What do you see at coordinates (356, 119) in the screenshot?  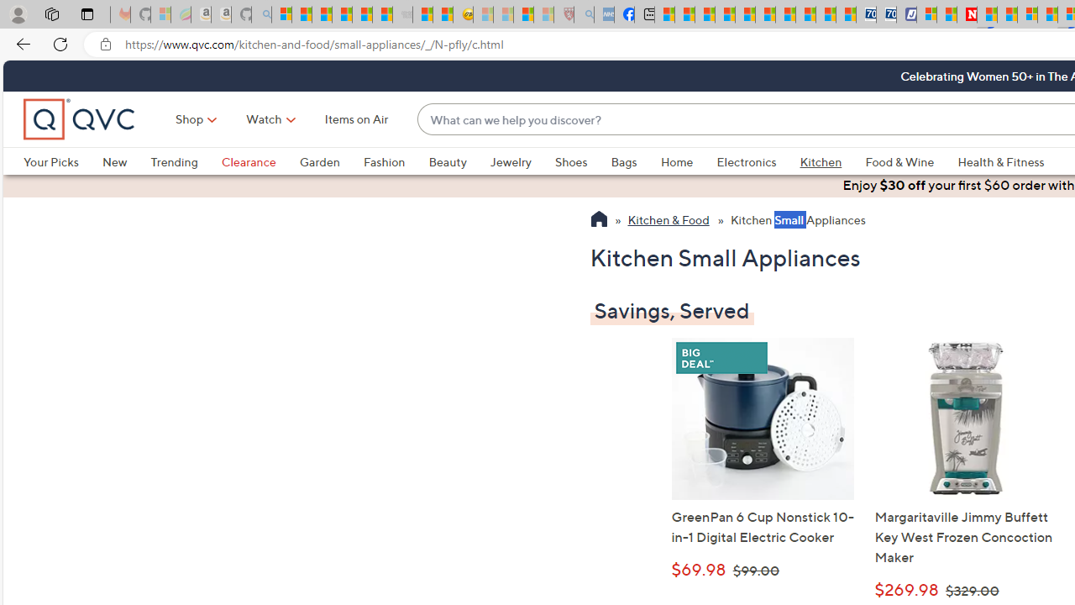 I see `Items on Air` at bounding box center [356, 119].